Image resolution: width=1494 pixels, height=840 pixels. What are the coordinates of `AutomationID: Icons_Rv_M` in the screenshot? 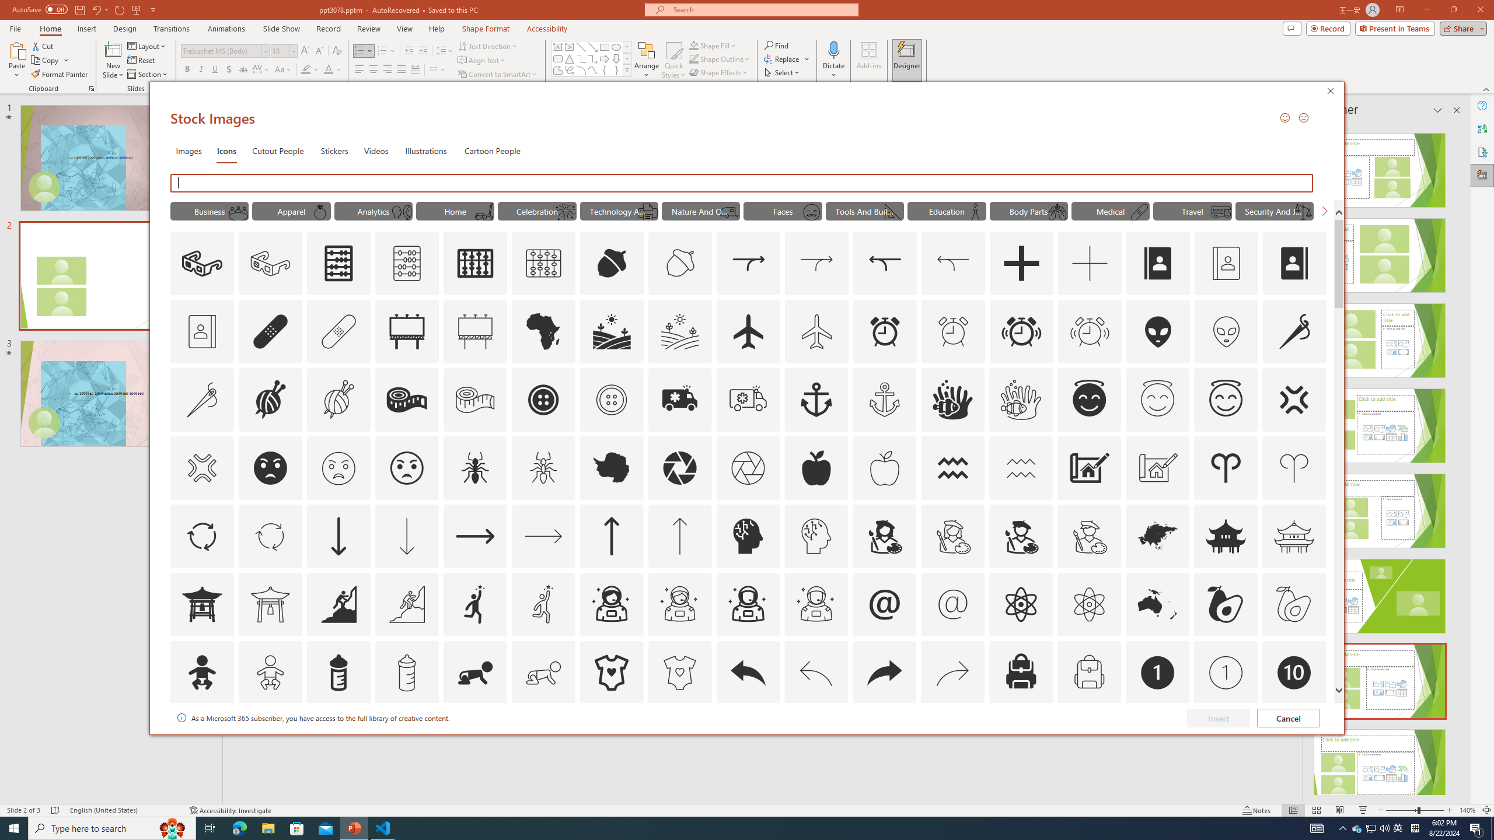 It's located at (1222, 212).